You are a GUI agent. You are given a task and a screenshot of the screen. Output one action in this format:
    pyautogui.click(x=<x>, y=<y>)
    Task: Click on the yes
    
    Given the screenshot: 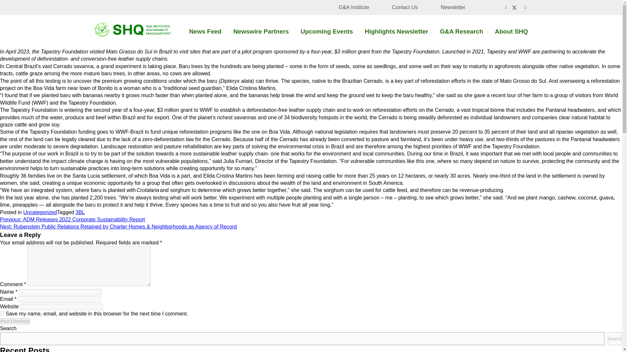 What is the action you would take?
    pyautogui.click(x=2, y=313)
    